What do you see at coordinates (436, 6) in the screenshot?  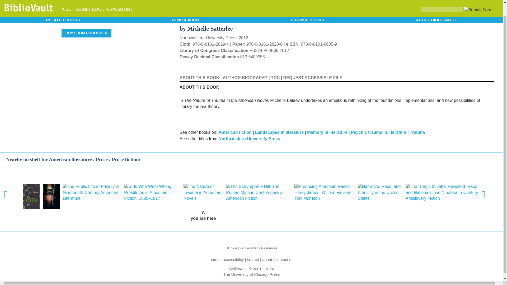 I see `ABOUT BIBLIOVAULT` at bounding box center [436, 6].